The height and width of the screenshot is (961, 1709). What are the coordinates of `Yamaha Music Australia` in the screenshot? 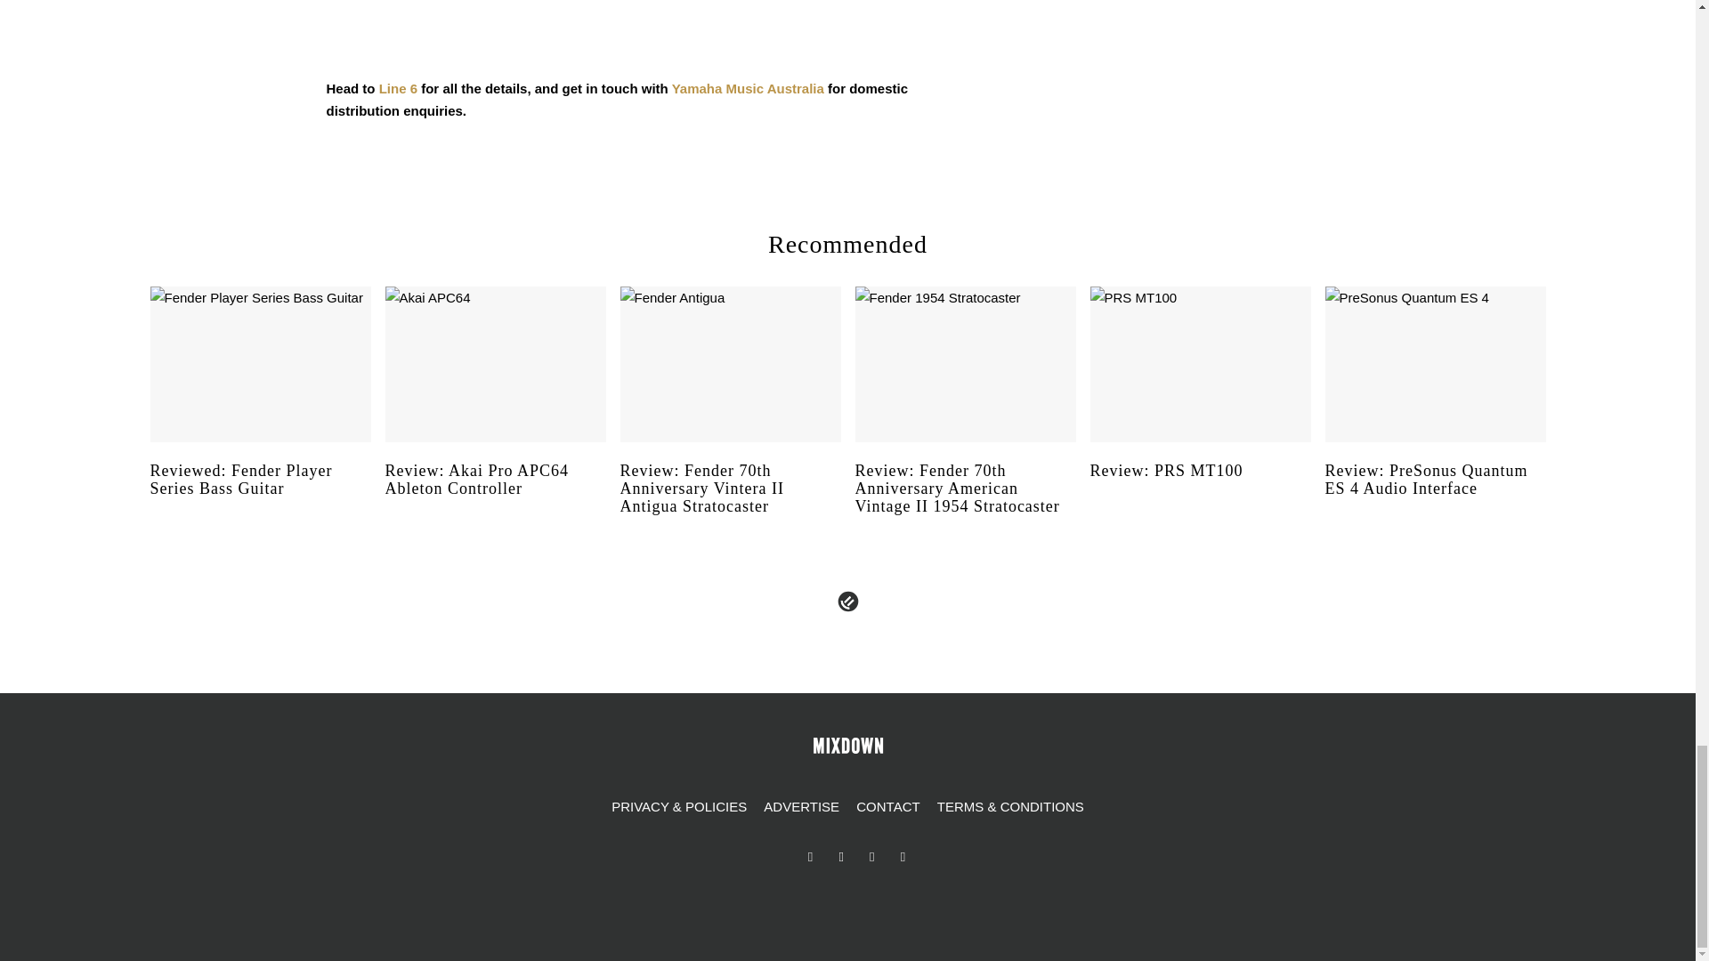 It's located at (748, 88).